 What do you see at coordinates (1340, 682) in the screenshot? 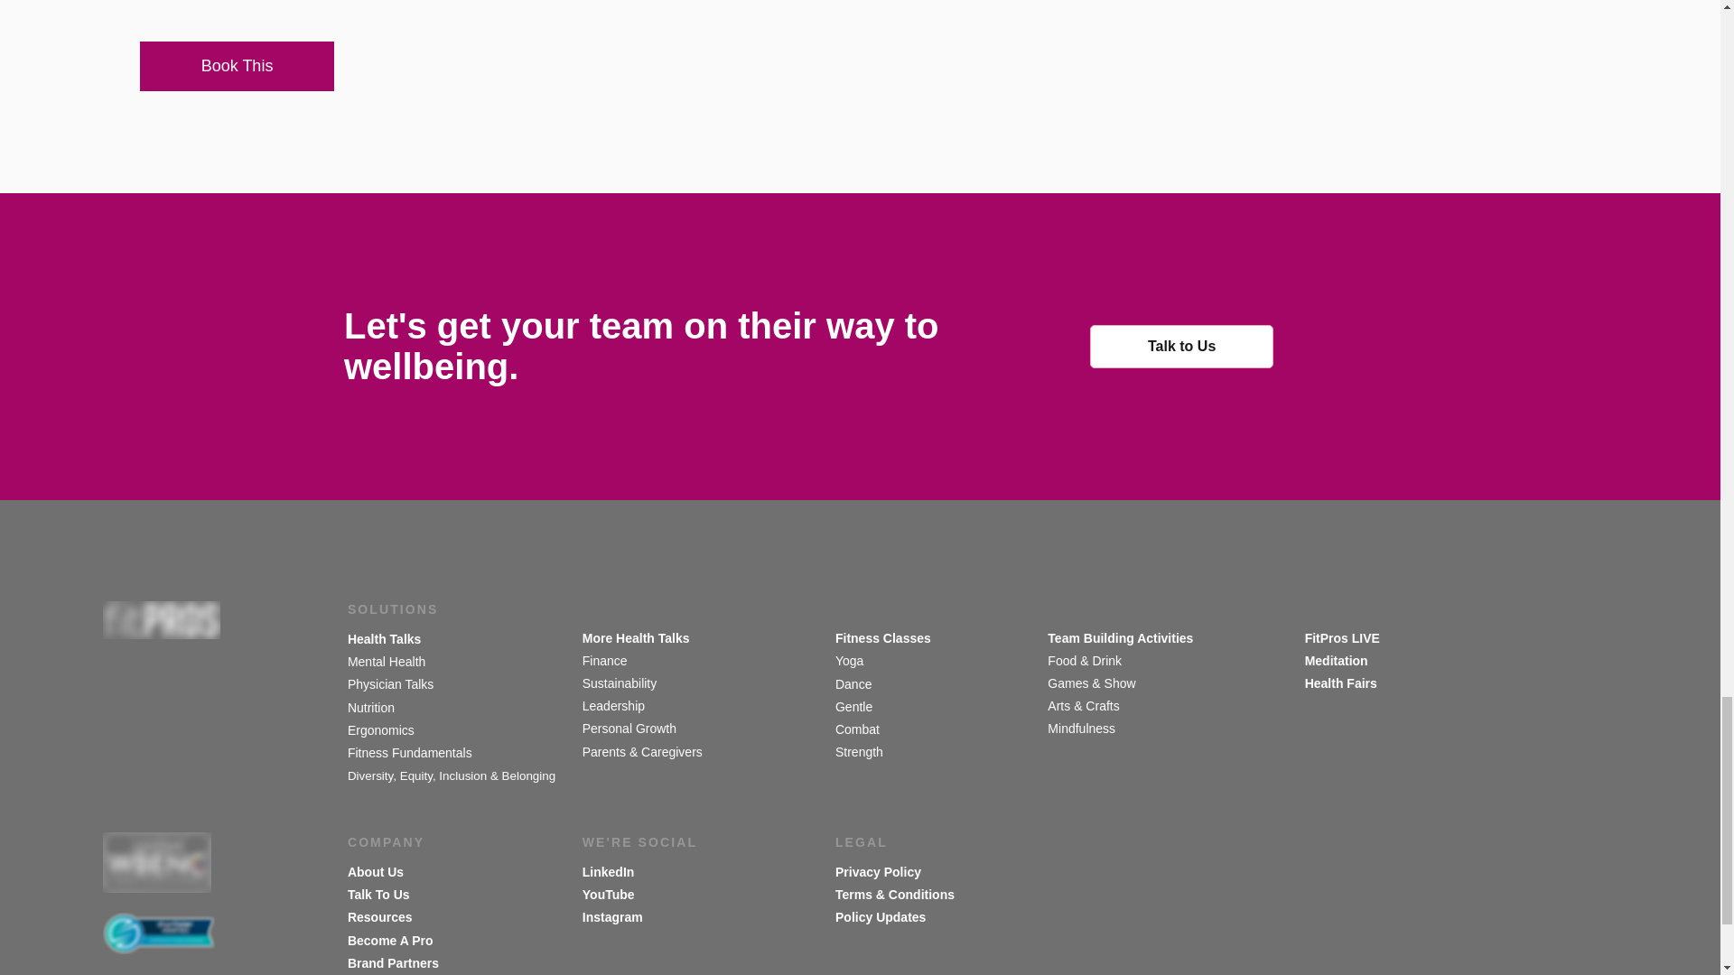
I see `Health Fairs` at bounding box center [1340, 682].